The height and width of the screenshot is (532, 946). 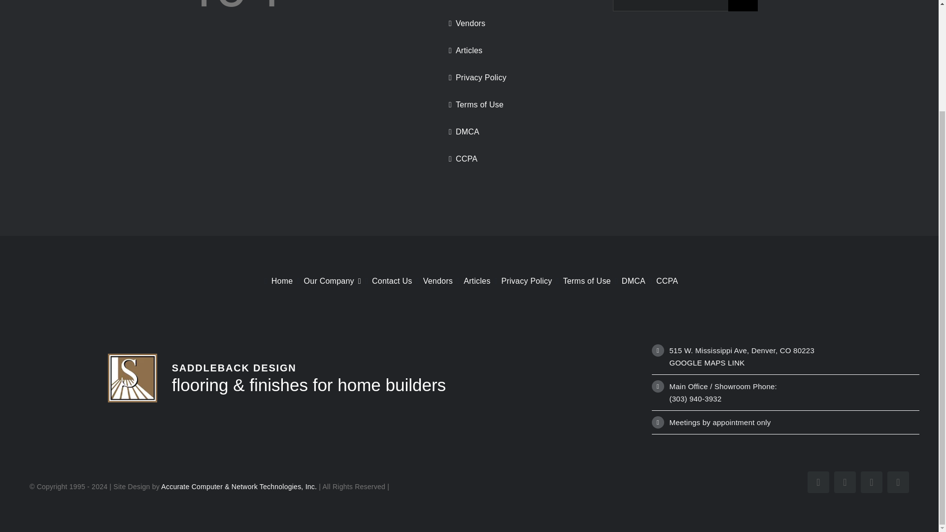 What do you see at coordinates (521, 281) in the screenshot?
I see `Privacy Policy` at bounding box center [521, 281].